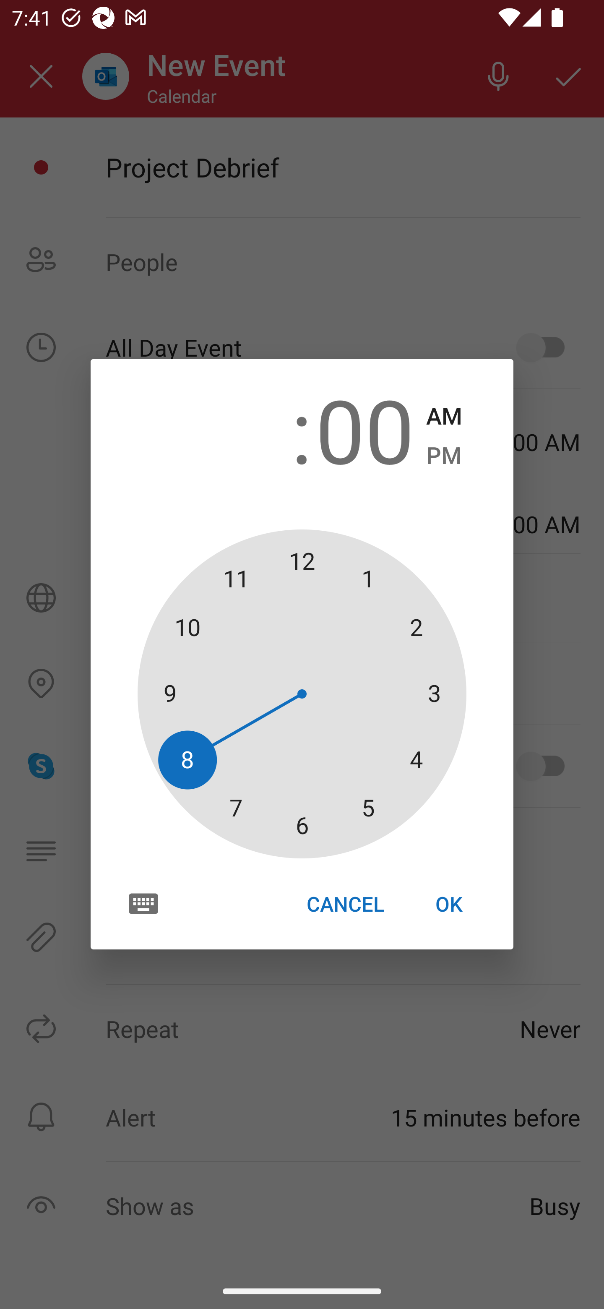 The width and height of the screenshot is (604, 1309). What do you see at coordinates (444, 417) in the screenshot?
I see `AM` at bounding box center [444, 417].